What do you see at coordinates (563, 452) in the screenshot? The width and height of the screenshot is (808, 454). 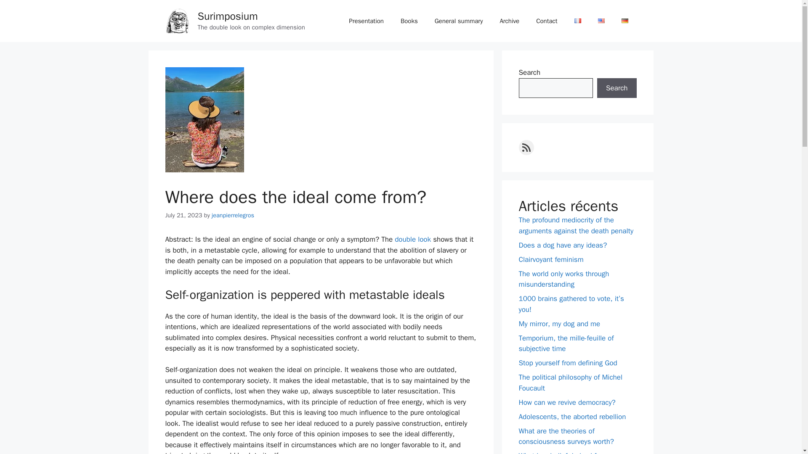 I see `What is a belief derived from science?` at bounding box center [563, 452].